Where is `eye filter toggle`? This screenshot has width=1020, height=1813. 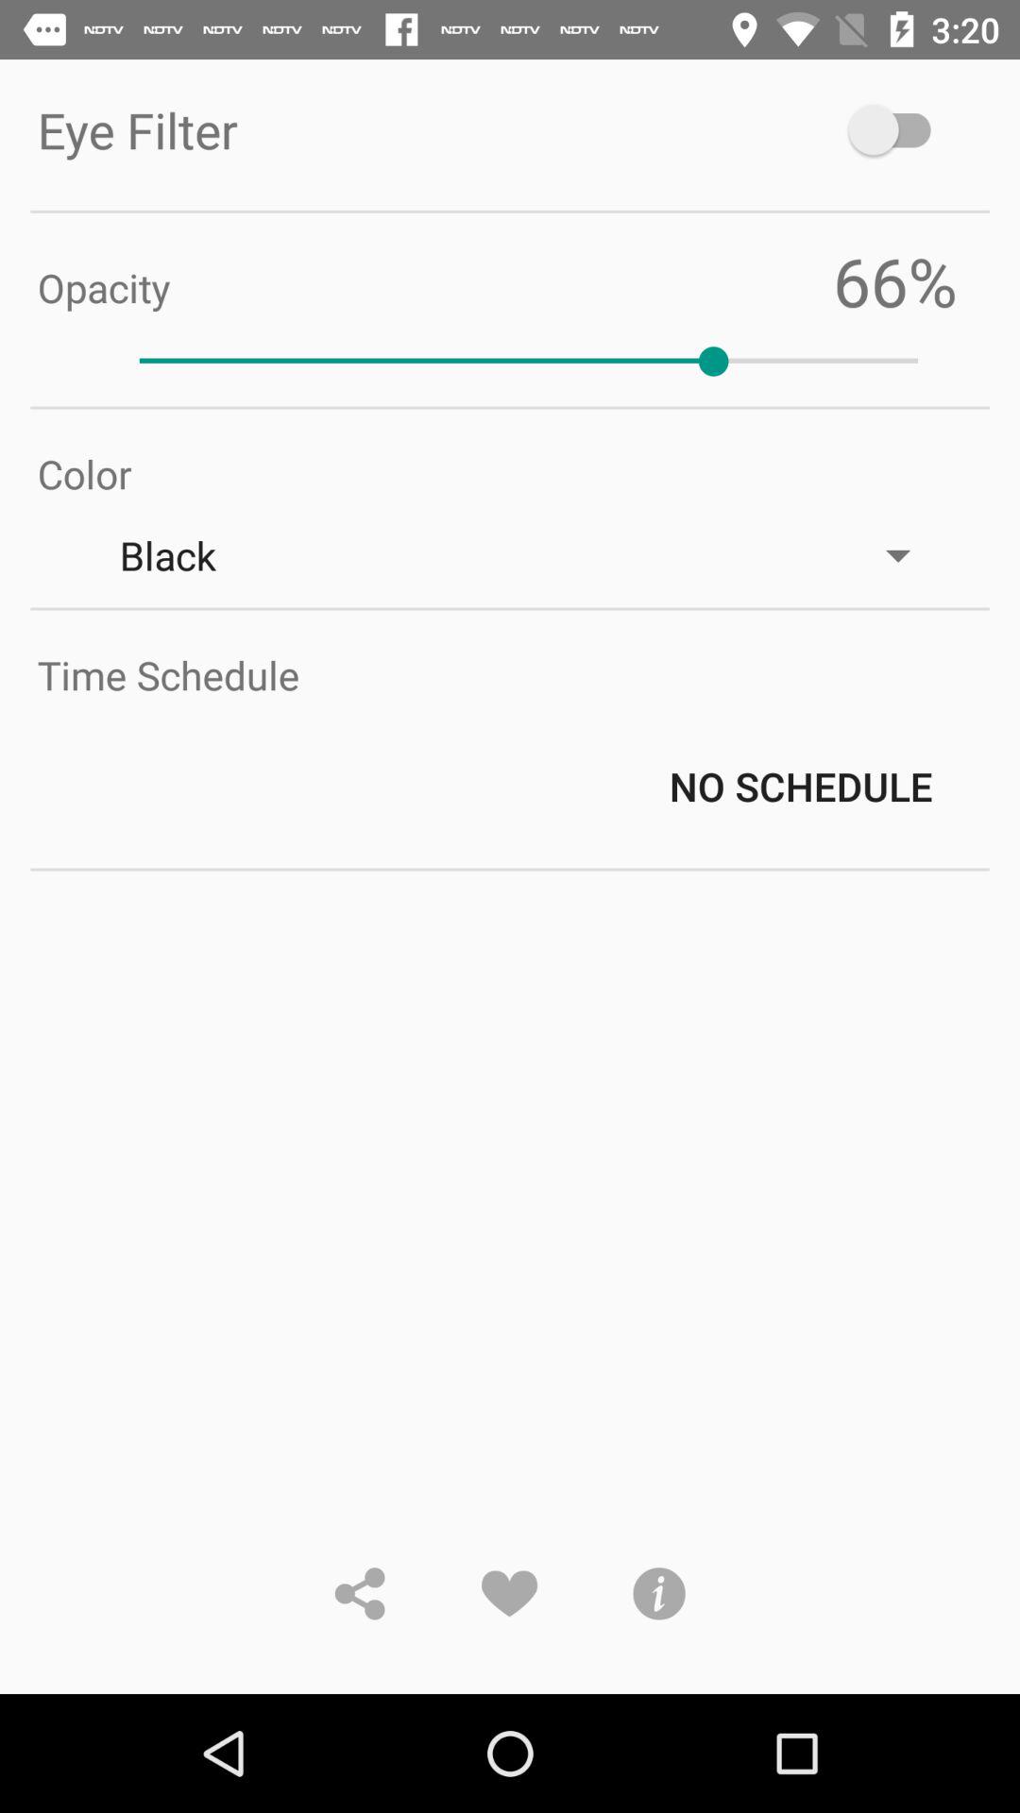
eye filter toggle is located at coordinates (899, 130).